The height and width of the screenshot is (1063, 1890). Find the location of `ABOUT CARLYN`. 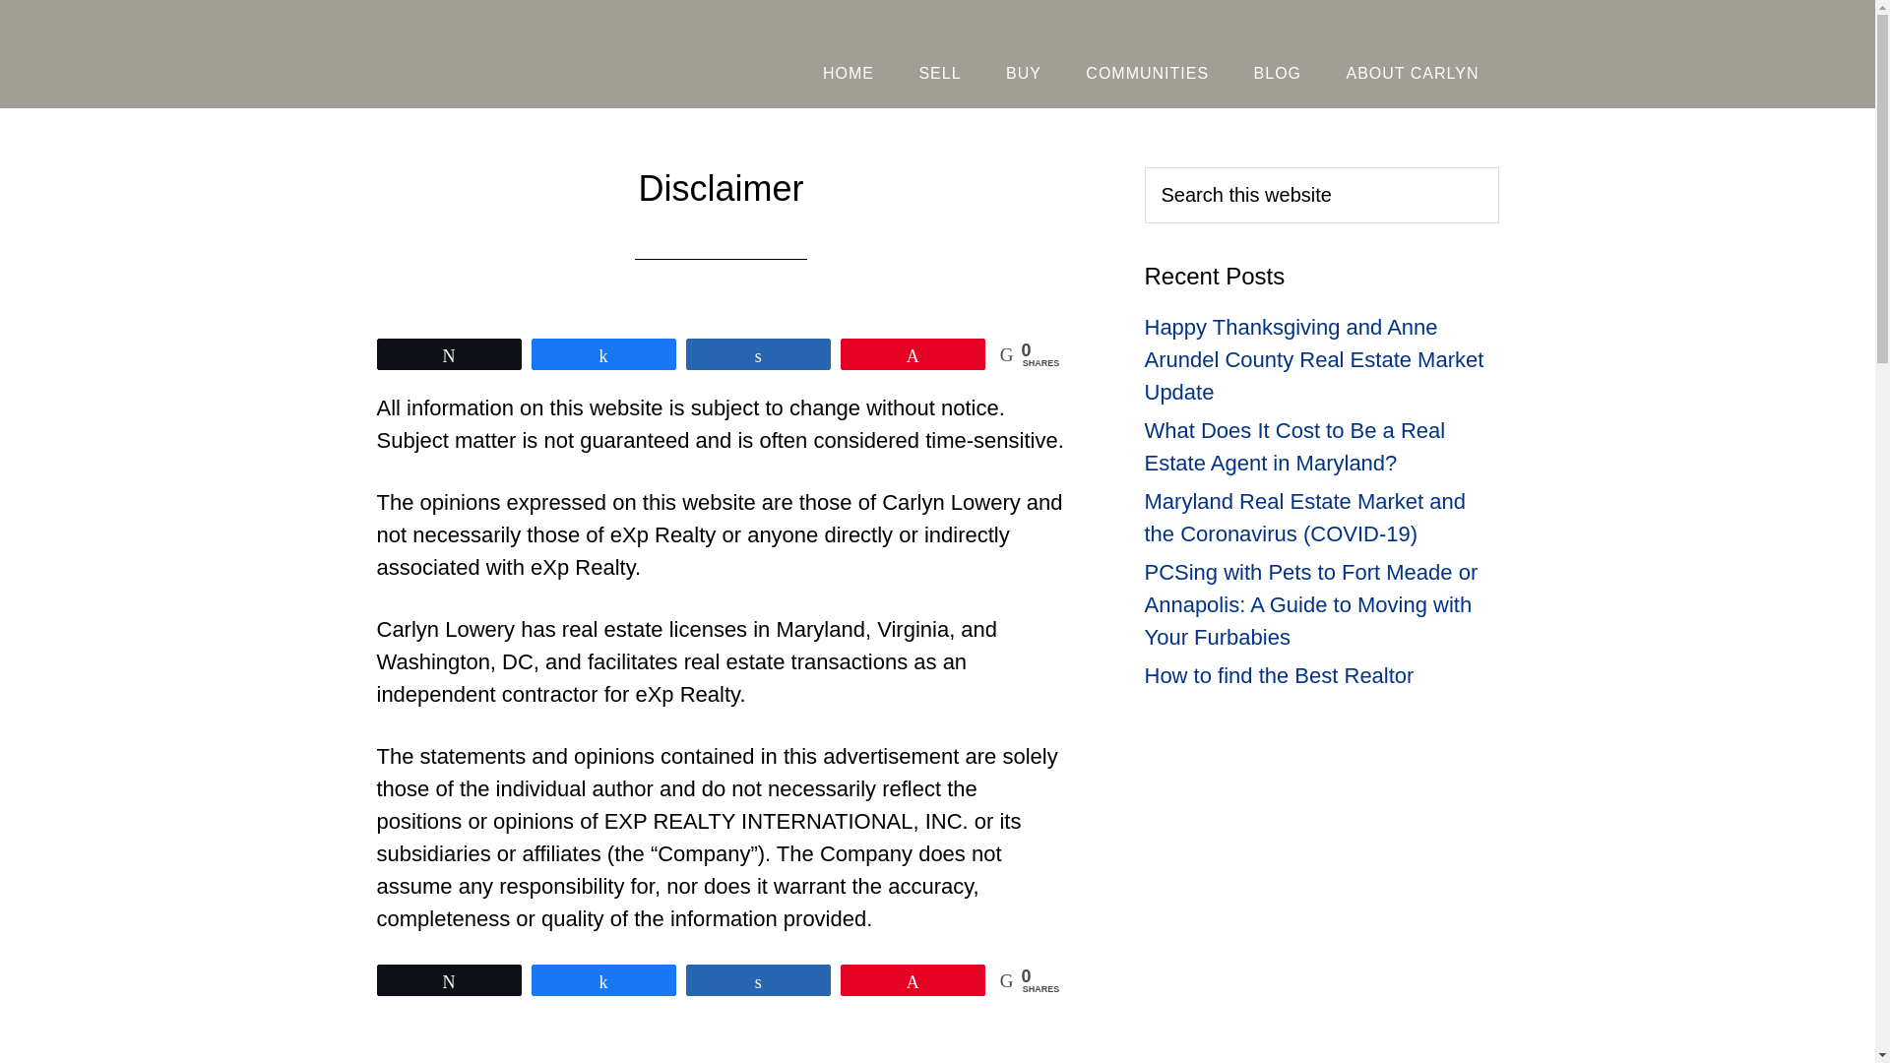

ABOUT CARLYN is located at coordinates (1412, 73).